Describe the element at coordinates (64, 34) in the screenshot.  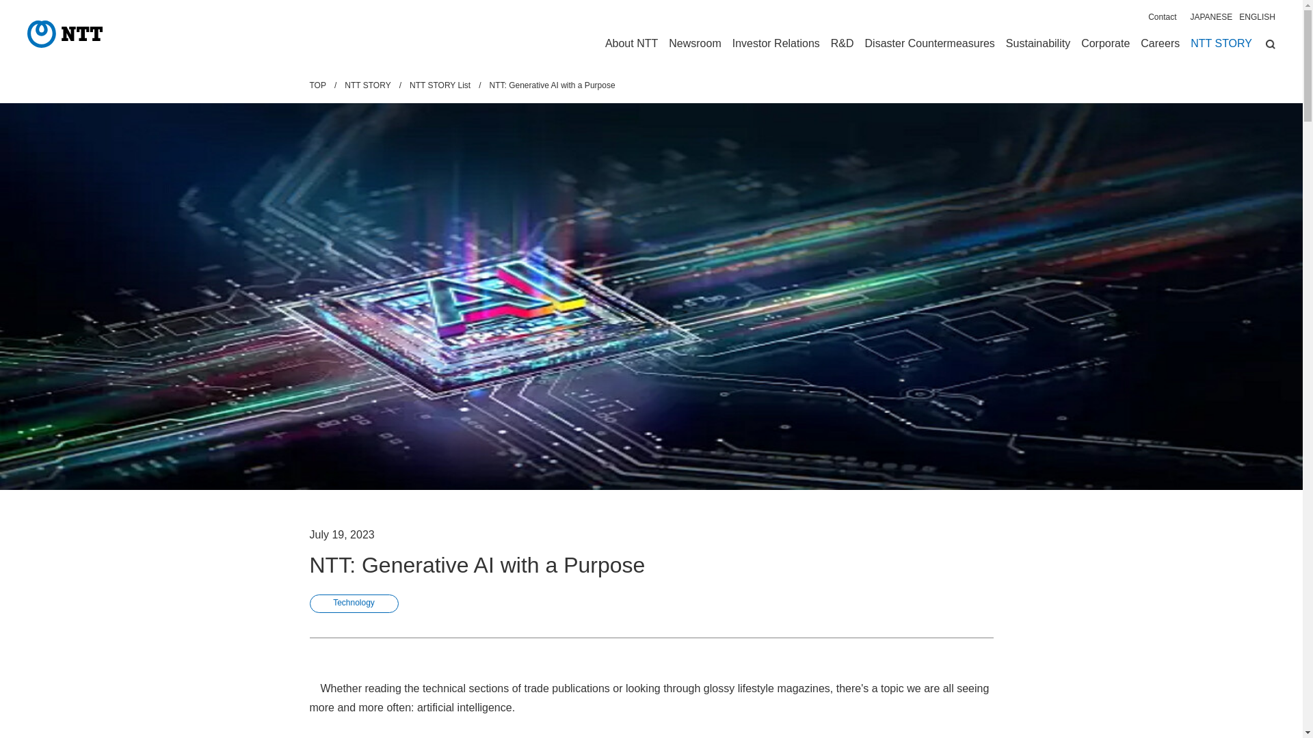
I see `Move to the top page of the NTT official website` at that location.